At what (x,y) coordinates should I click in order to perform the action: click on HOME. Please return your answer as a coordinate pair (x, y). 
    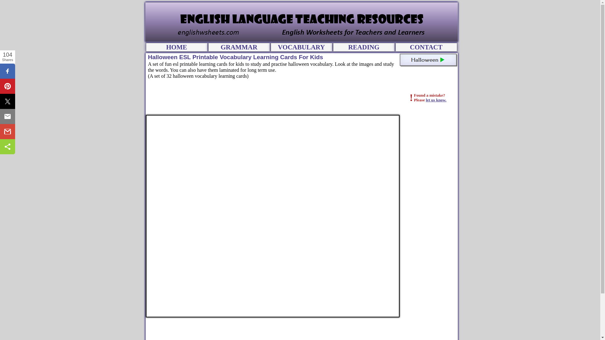
    Looking at the image, I should click on (176, 47).